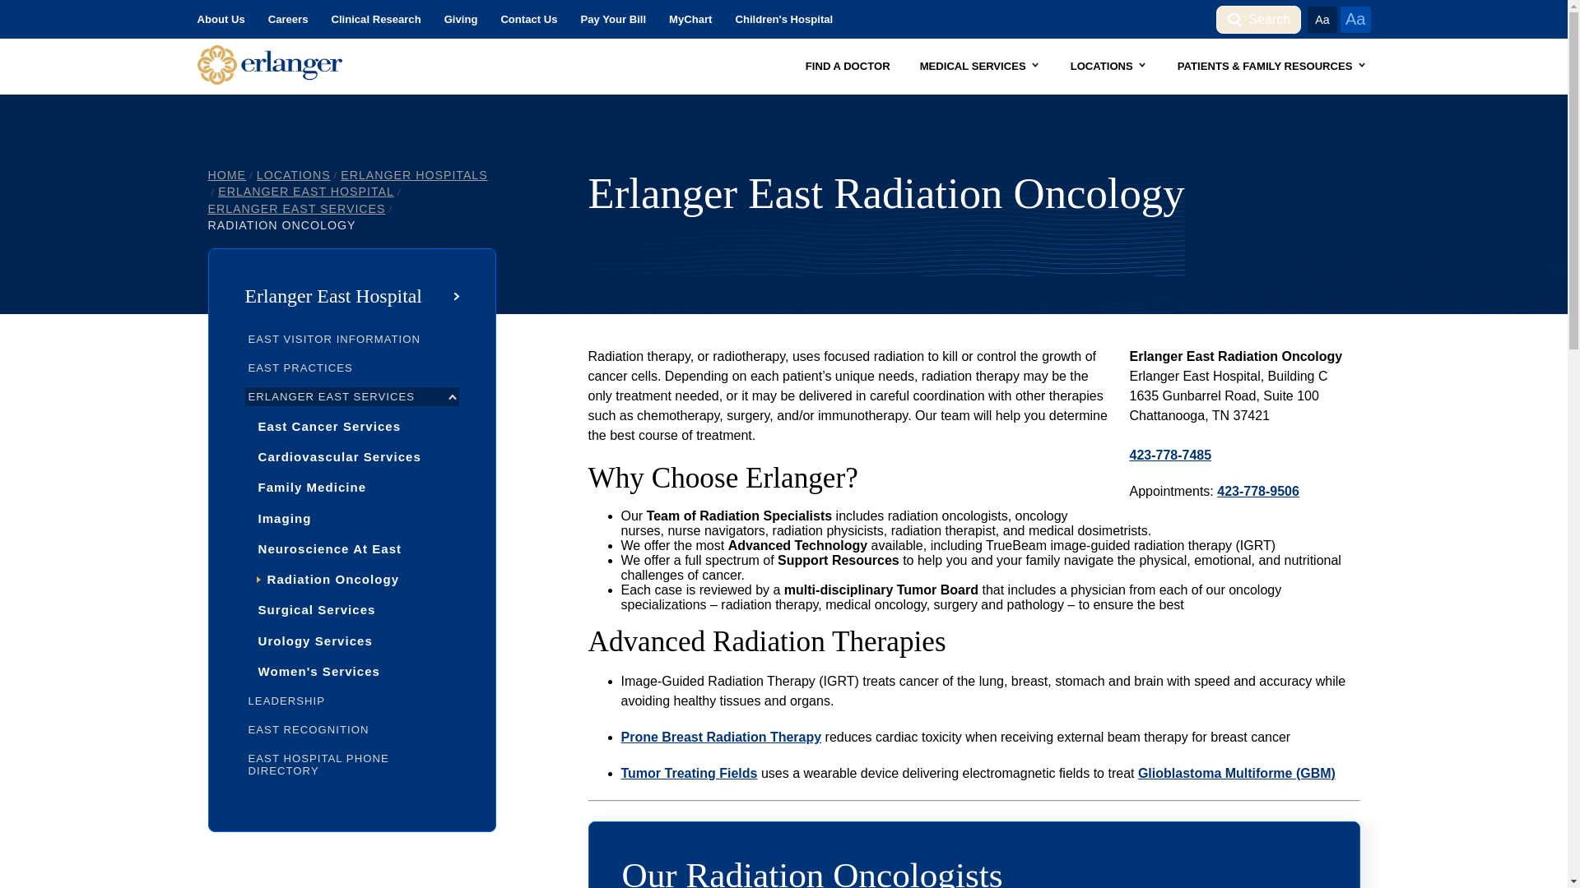  What do you see at coordinates (528, 20) in the screenshot?
I see `Contact Us` at bounding box center [528, 20].